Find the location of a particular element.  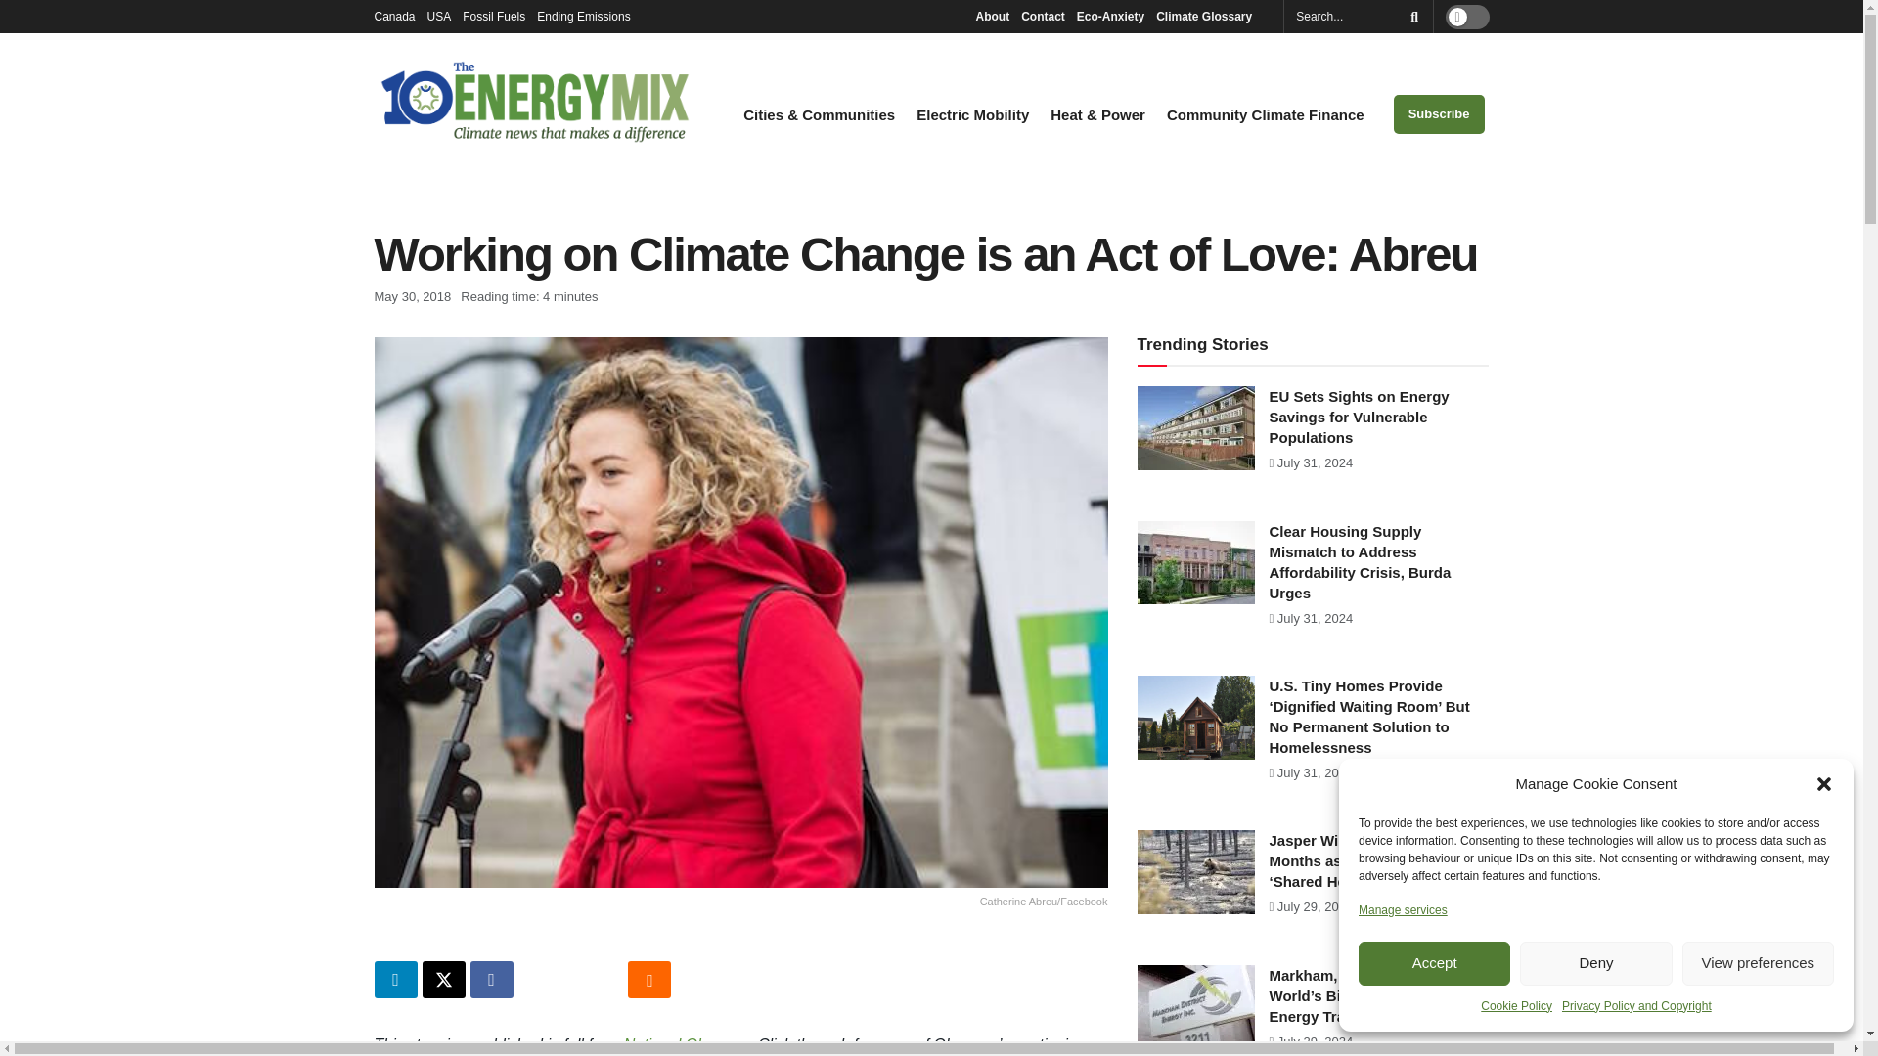

Climate Glossary is located at coordinates (1209, 16).